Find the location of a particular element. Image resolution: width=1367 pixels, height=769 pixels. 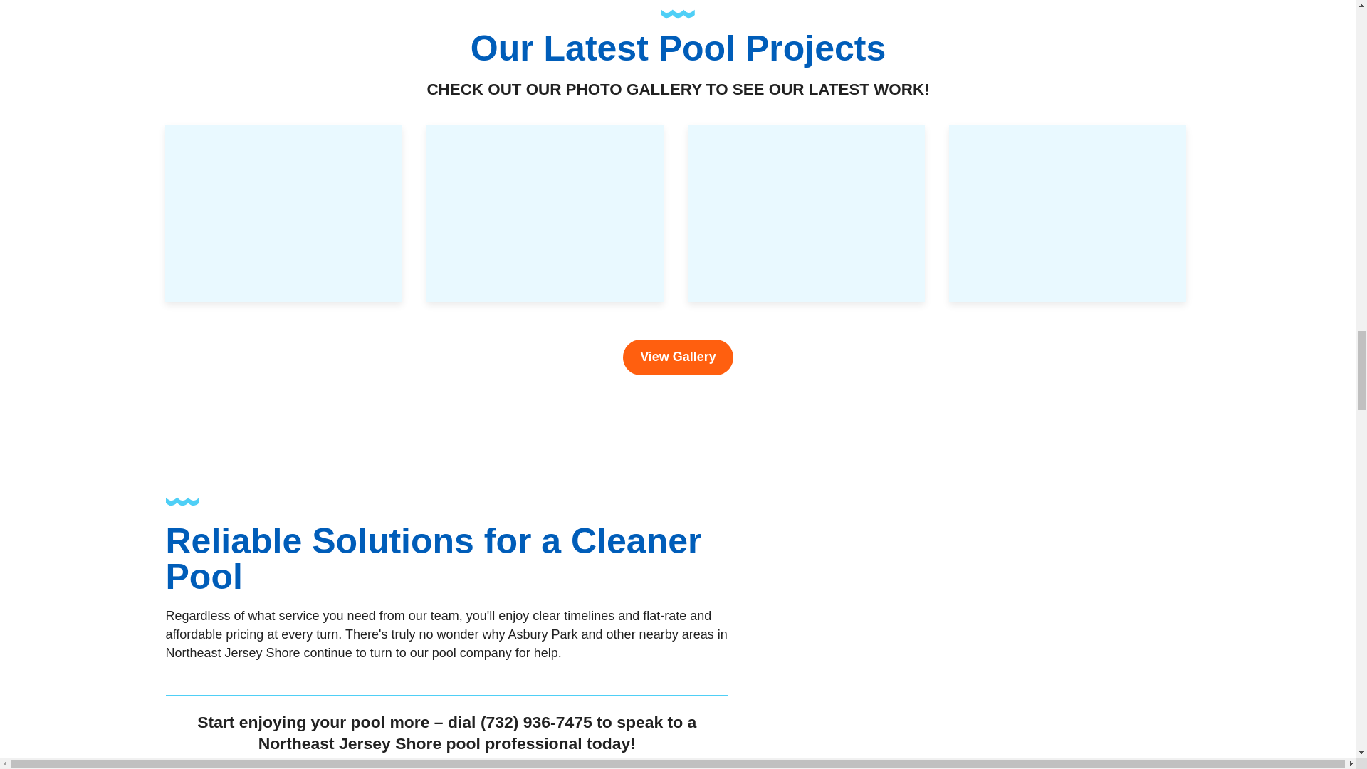

New Concrete is located at coordinates (806, 214).